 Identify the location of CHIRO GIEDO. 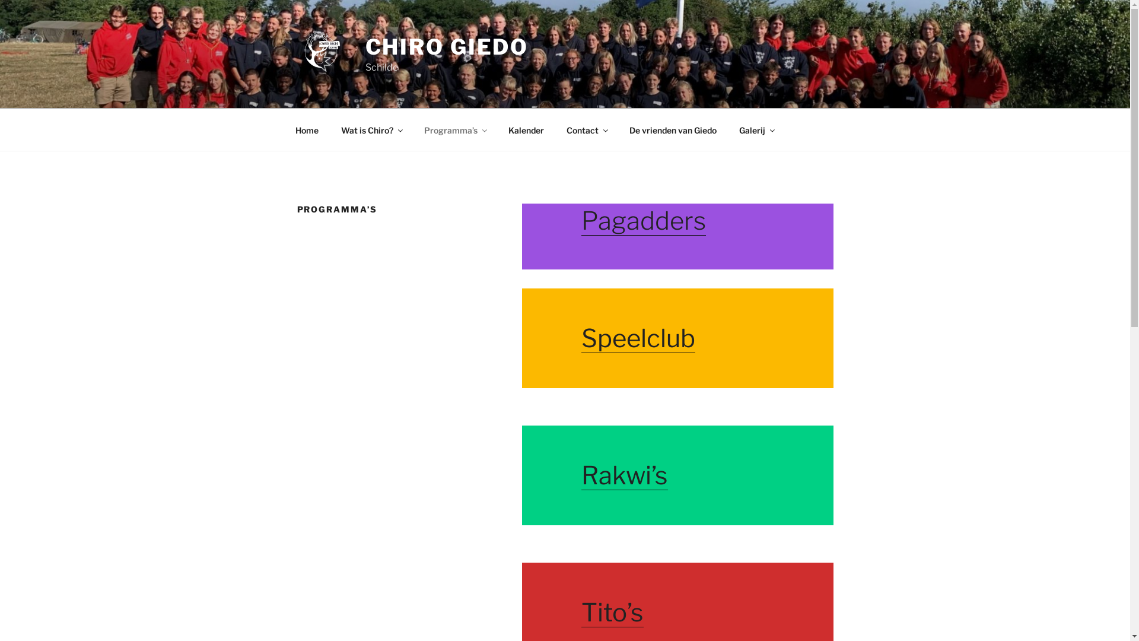
(447, 47).